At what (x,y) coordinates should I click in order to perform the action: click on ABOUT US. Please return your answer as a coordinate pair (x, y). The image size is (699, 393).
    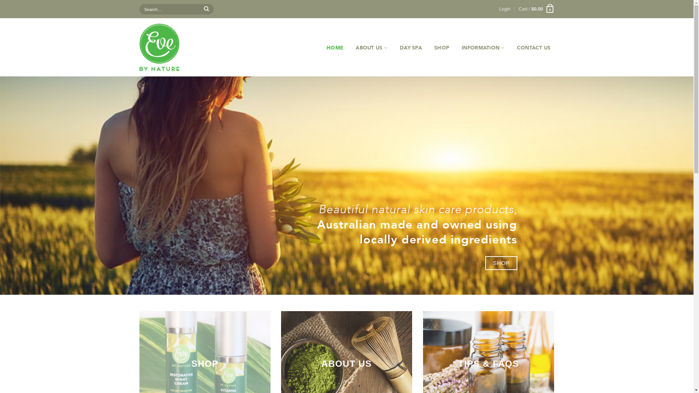
    Looking at the image, I should click on (371, 48).